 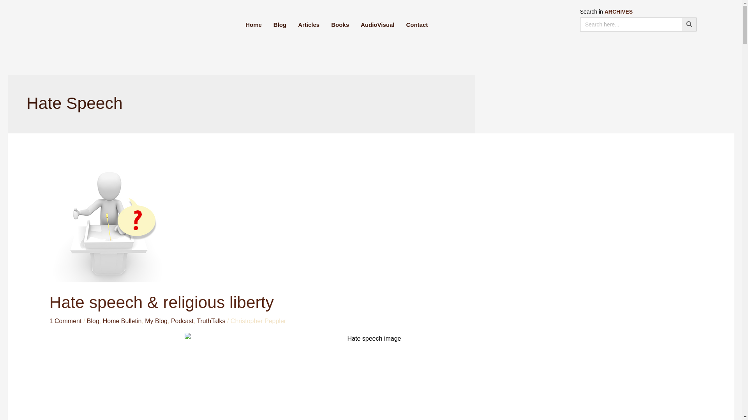 I want to click on Blog, so click(x=93, y=320).